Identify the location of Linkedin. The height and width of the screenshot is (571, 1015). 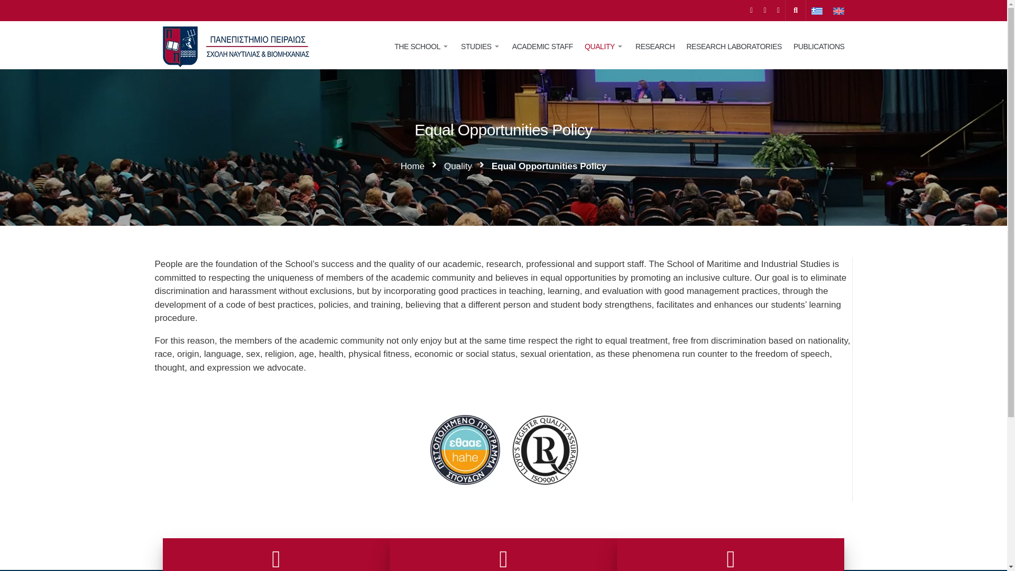
(778, 10).